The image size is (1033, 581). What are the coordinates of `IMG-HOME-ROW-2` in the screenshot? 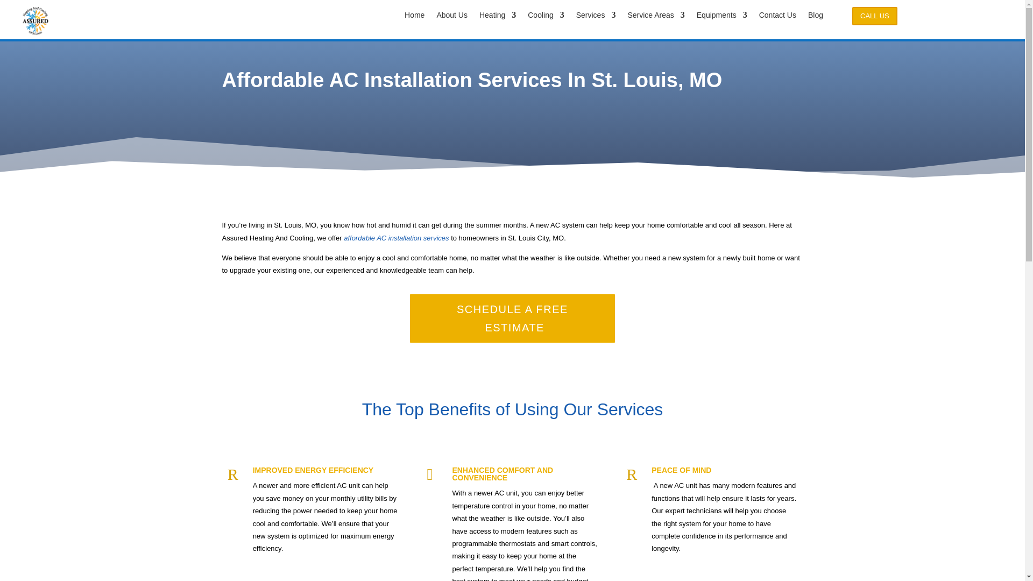 It's located at (36, 20).